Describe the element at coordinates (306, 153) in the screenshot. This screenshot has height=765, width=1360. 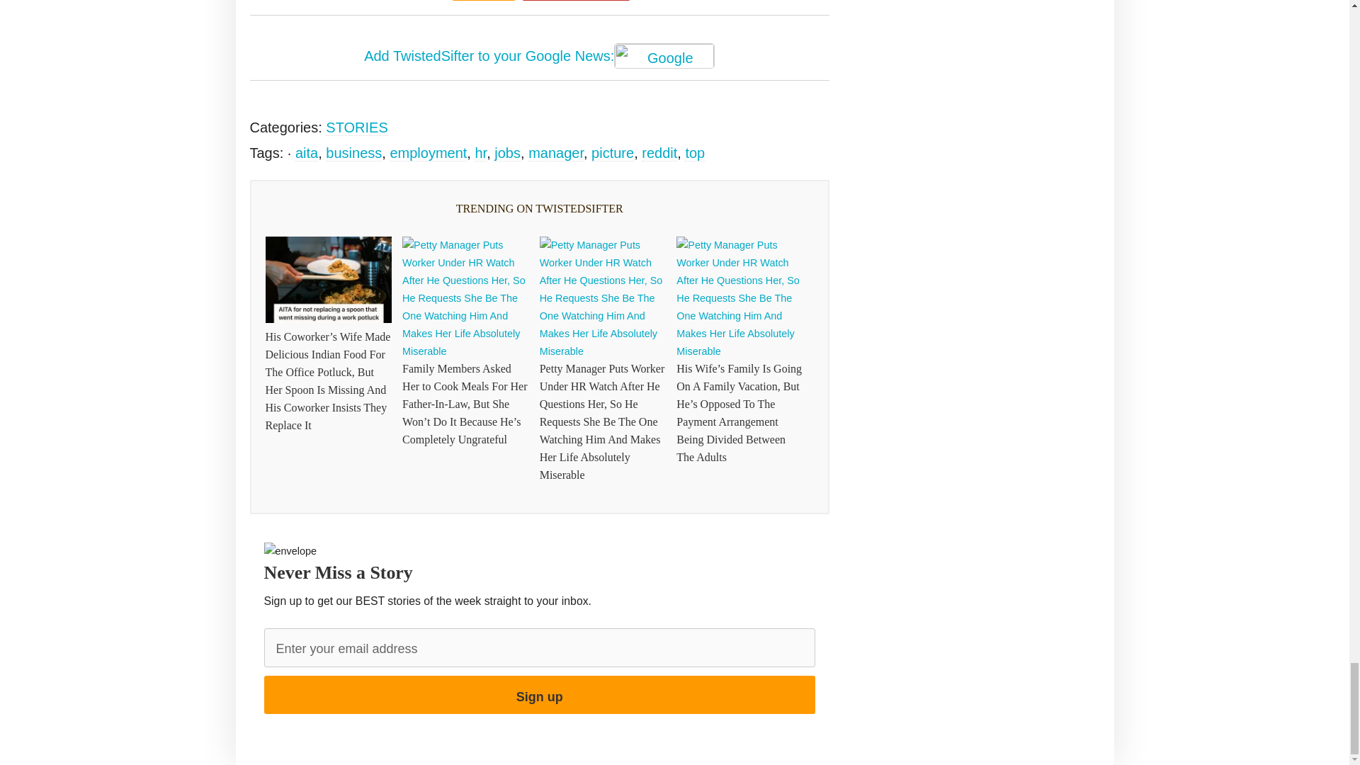
I see `aita` at that location.